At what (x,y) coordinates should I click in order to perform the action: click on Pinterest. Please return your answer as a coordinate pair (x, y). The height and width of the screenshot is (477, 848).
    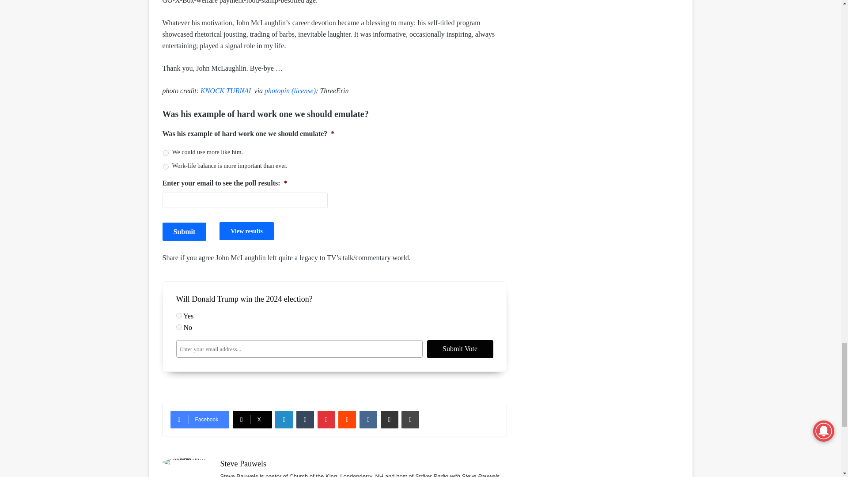
    Looking at the image, I should click on (326, 419).